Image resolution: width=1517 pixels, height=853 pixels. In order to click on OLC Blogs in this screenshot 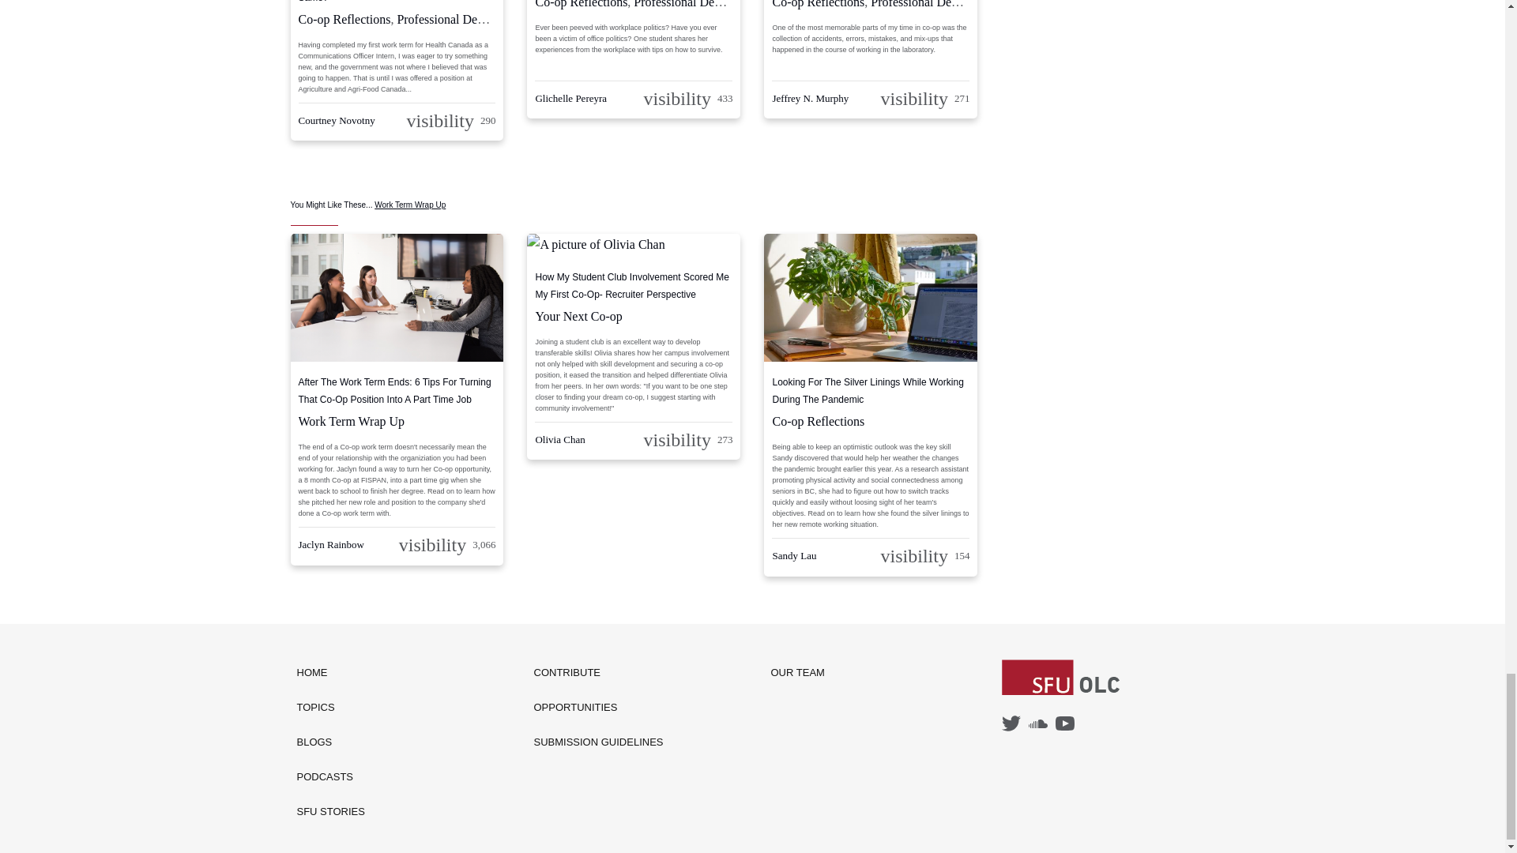, I will do `click(331, 742)`.